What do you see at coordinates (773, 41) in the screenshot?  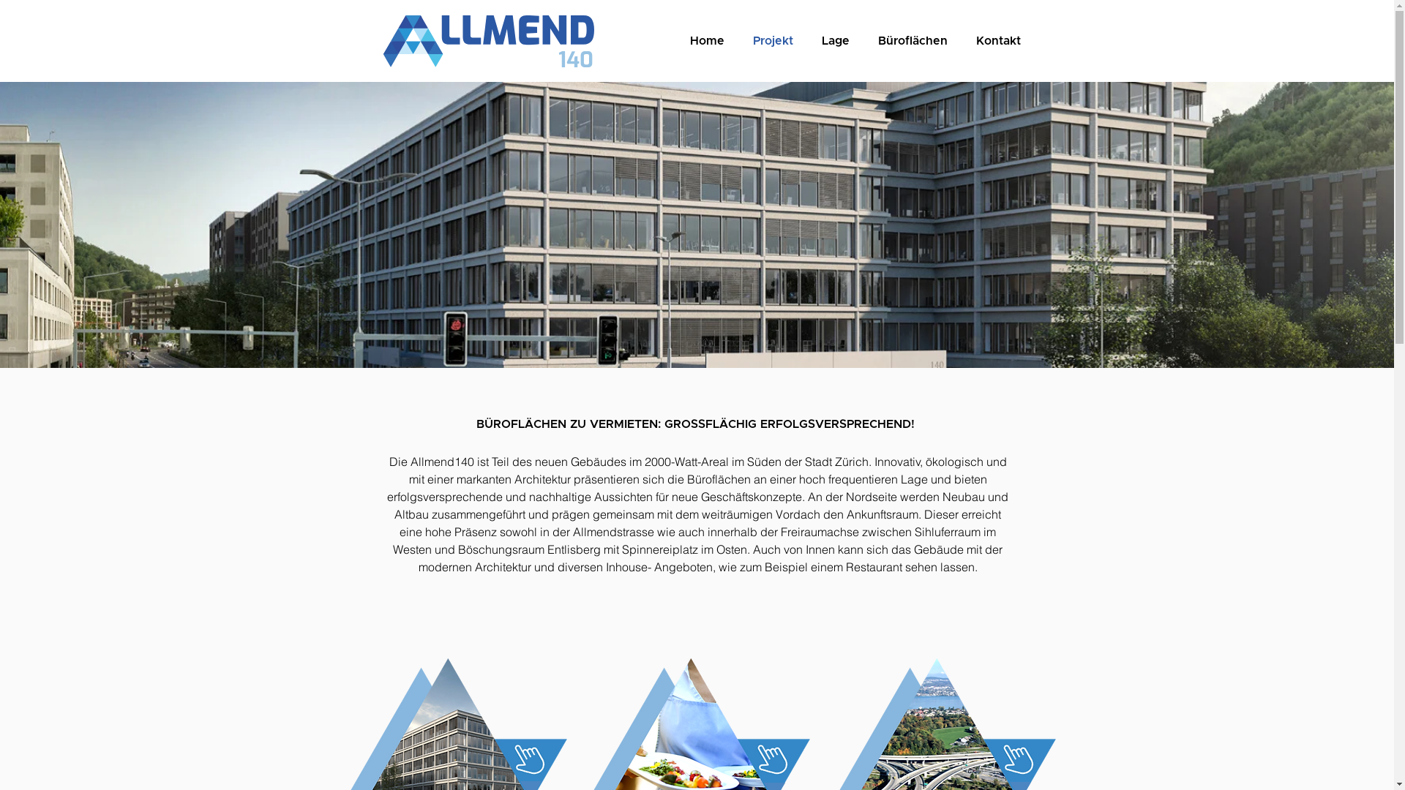 I see `Projekt` at bounding box center [773, 41].